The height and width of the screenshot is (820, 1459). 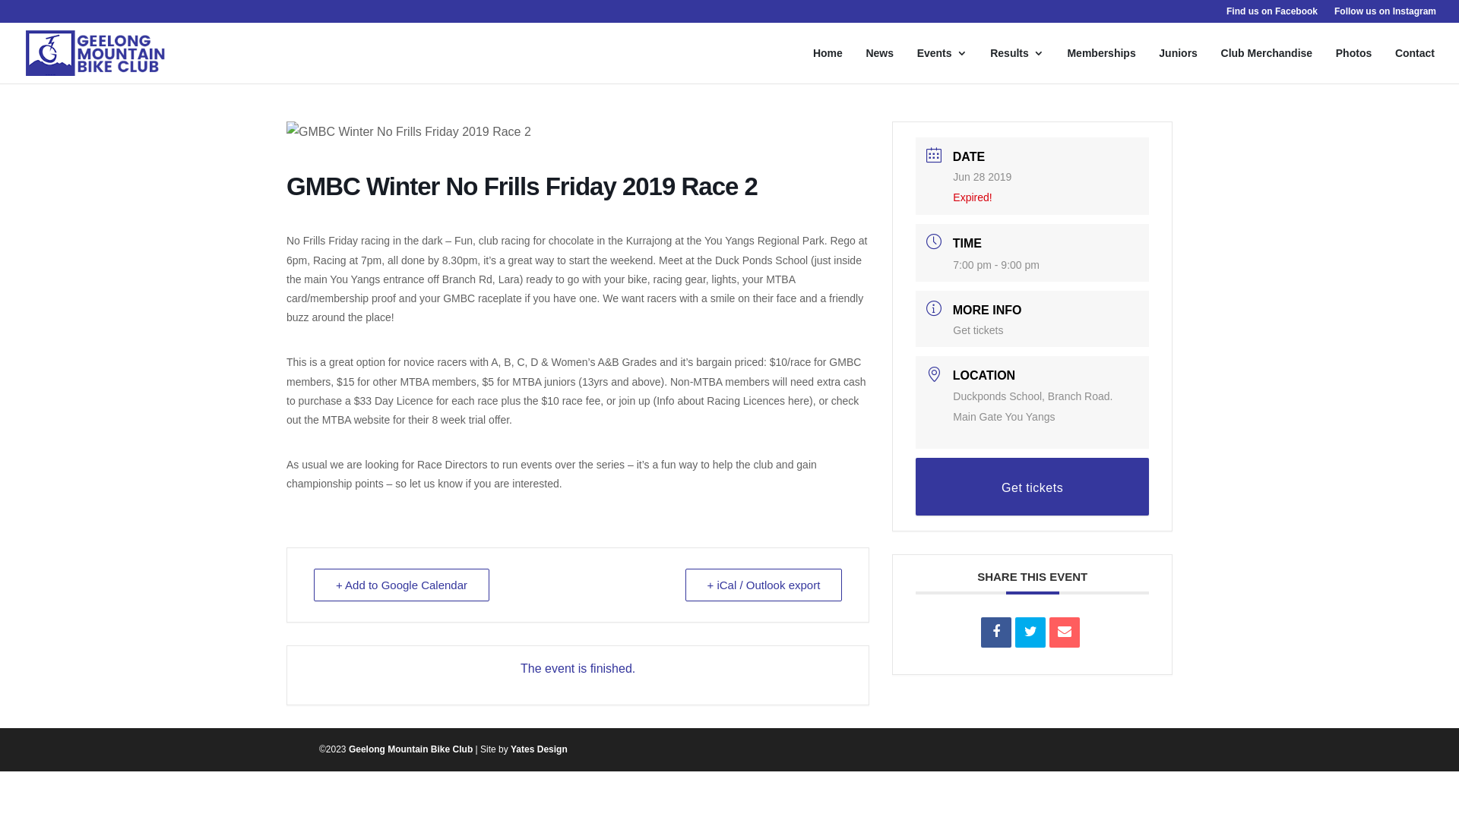 What do you see at coordinates (940, 65) in the screenshot?
I see `Events` at bounding box center [940, 65].